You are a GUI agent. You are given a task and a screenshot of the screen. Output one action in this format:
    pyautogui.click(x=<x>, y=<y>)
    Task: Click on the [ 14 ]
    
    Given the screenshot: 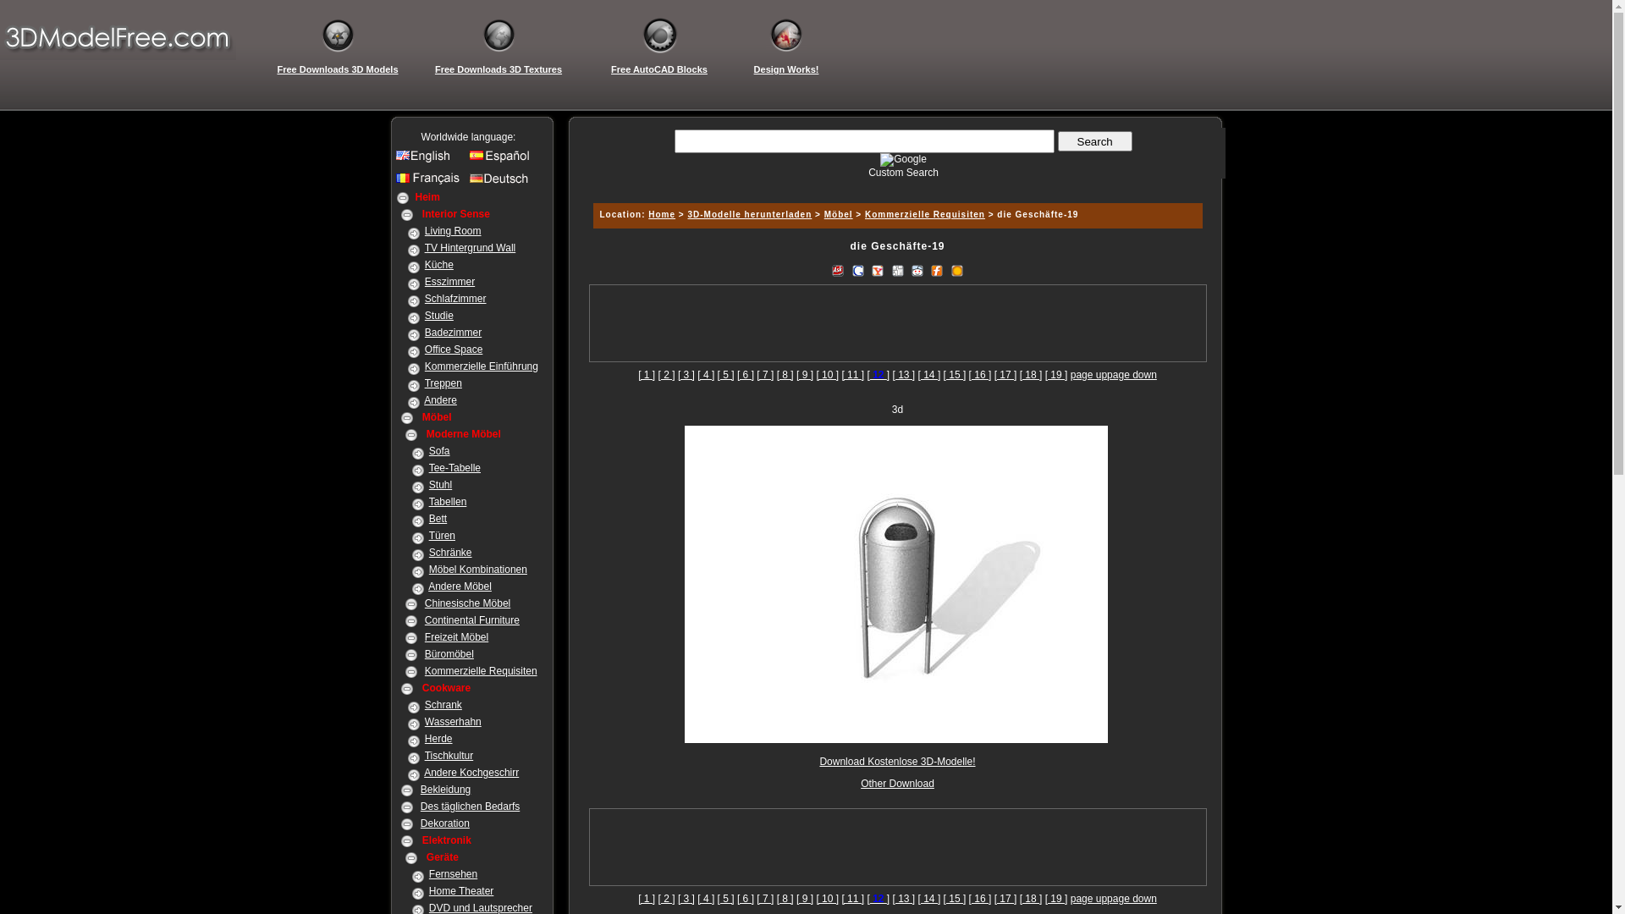 What is the action you would take?
    pyautogui.click(x=929, y=899)
    